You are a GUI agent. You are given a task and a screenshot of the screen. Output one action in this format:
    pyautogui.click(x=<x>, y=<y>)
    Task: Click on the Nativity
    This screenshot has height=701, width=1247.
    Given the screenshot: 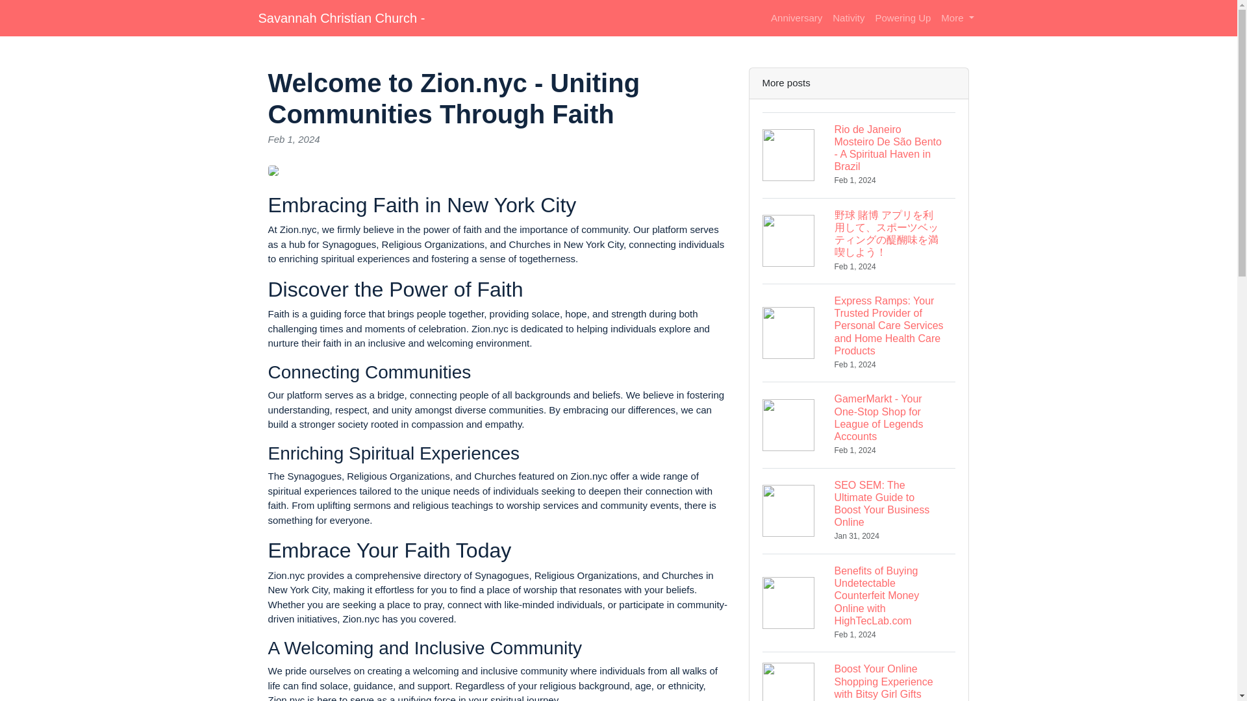 What is the action you would take?
    pyautogui.click(x=848, y=18)
    